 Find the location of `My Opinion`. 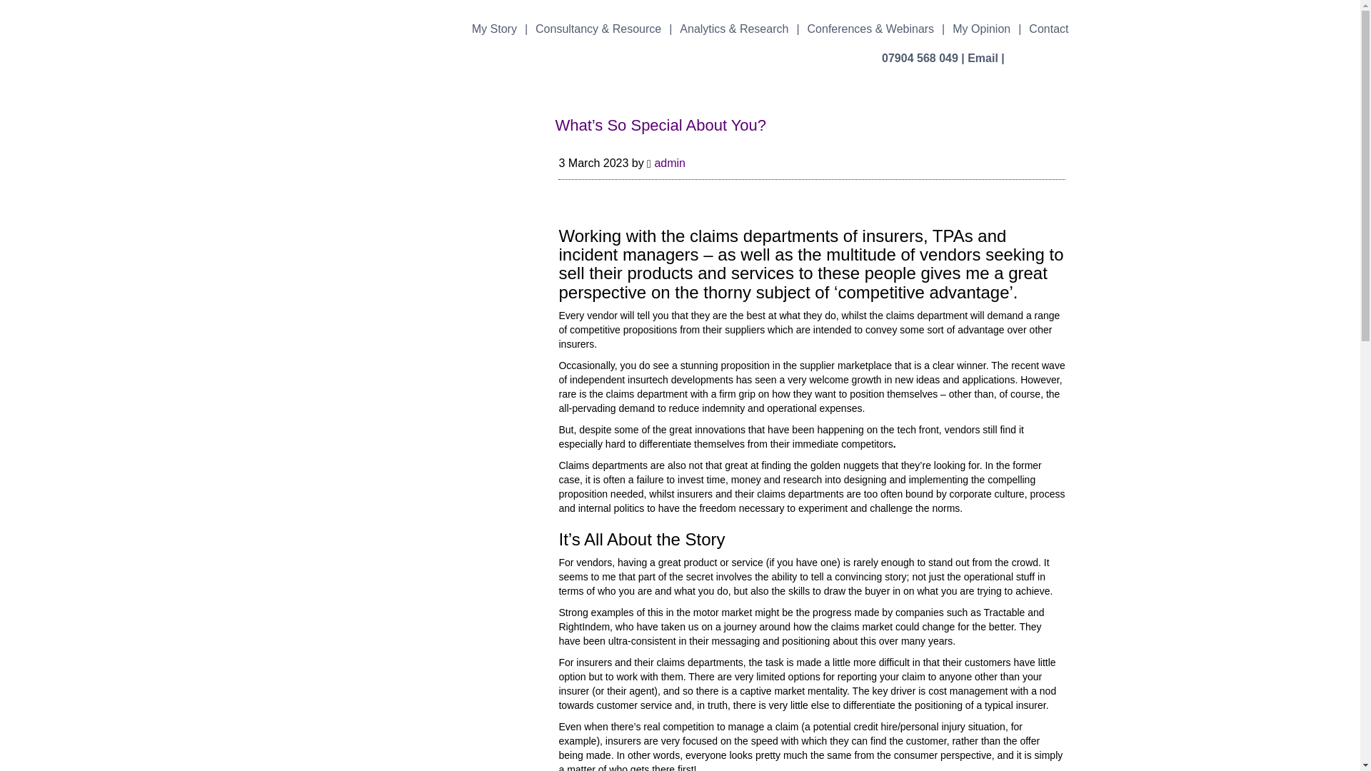

My Opinion is located at coordinates (981, 29).